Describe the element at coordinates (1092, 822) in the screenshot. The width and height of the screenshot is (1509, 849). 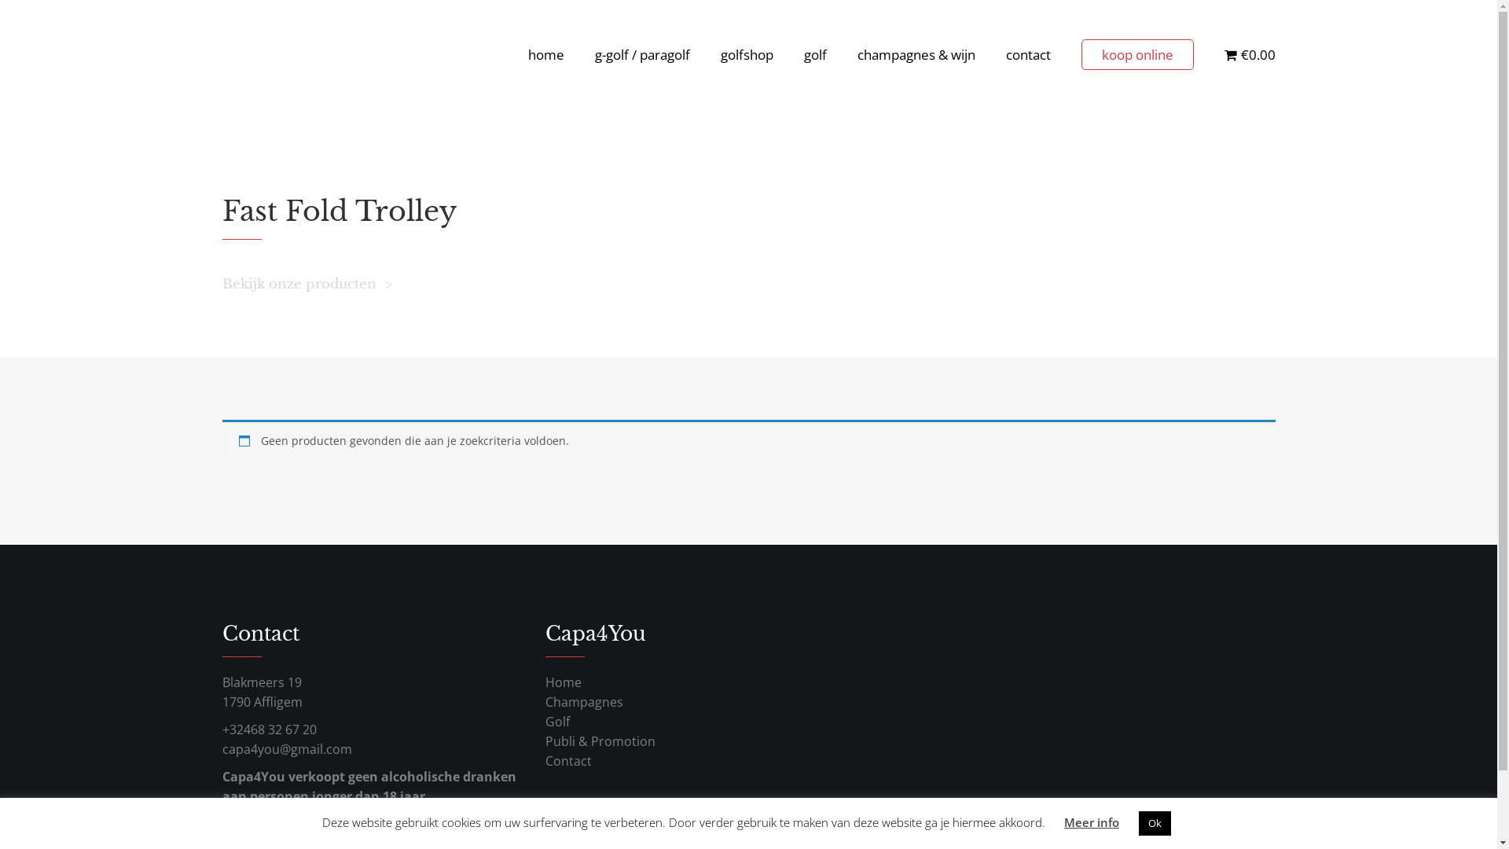
I see `Meer info` at that location.